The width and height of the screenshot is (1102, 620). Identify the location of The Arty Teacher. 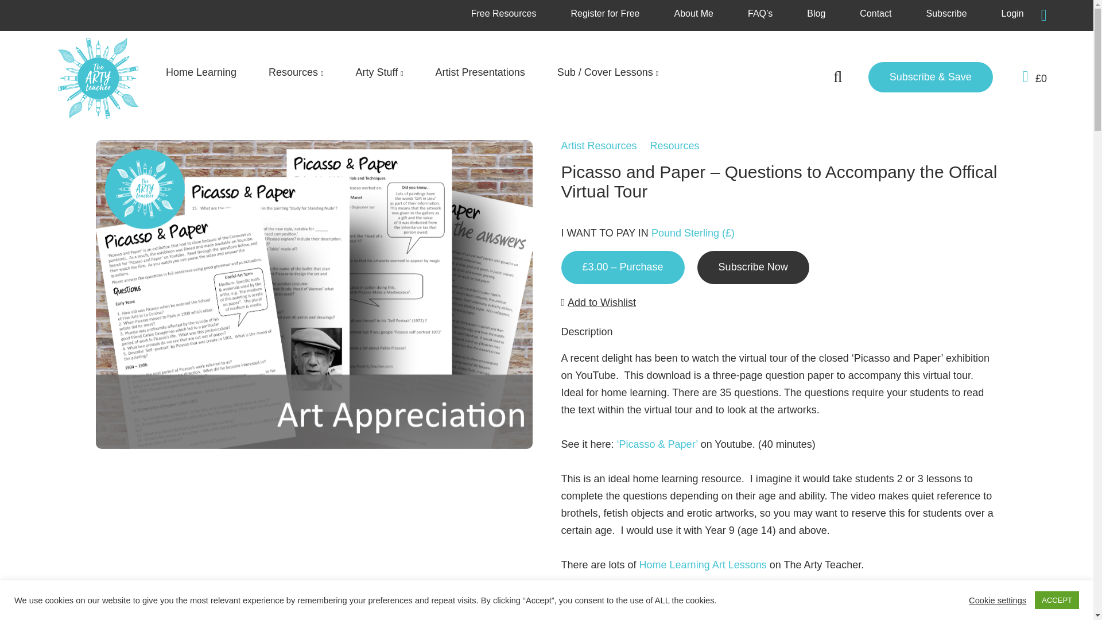
(725, 614).